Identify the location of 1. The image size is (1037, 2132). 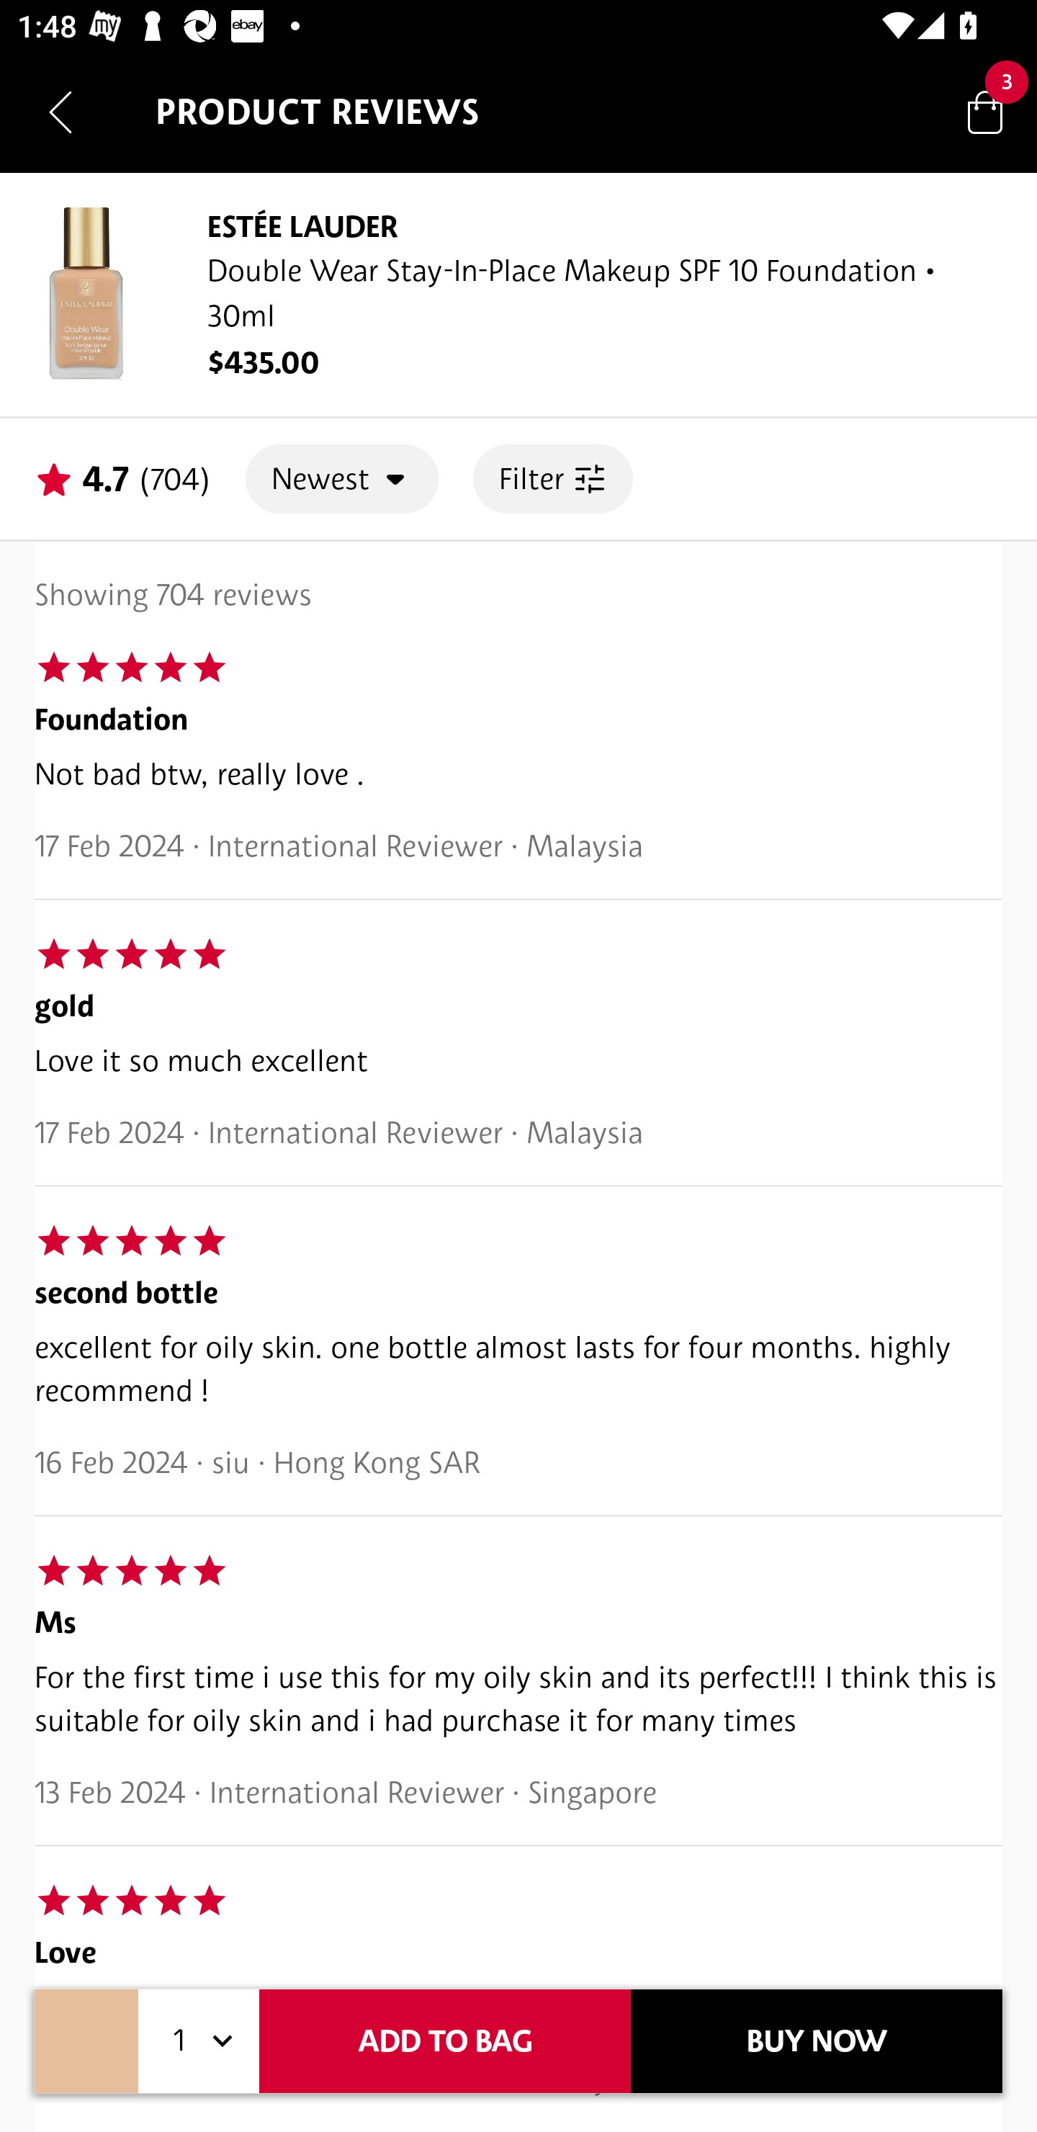
(199, 2041).